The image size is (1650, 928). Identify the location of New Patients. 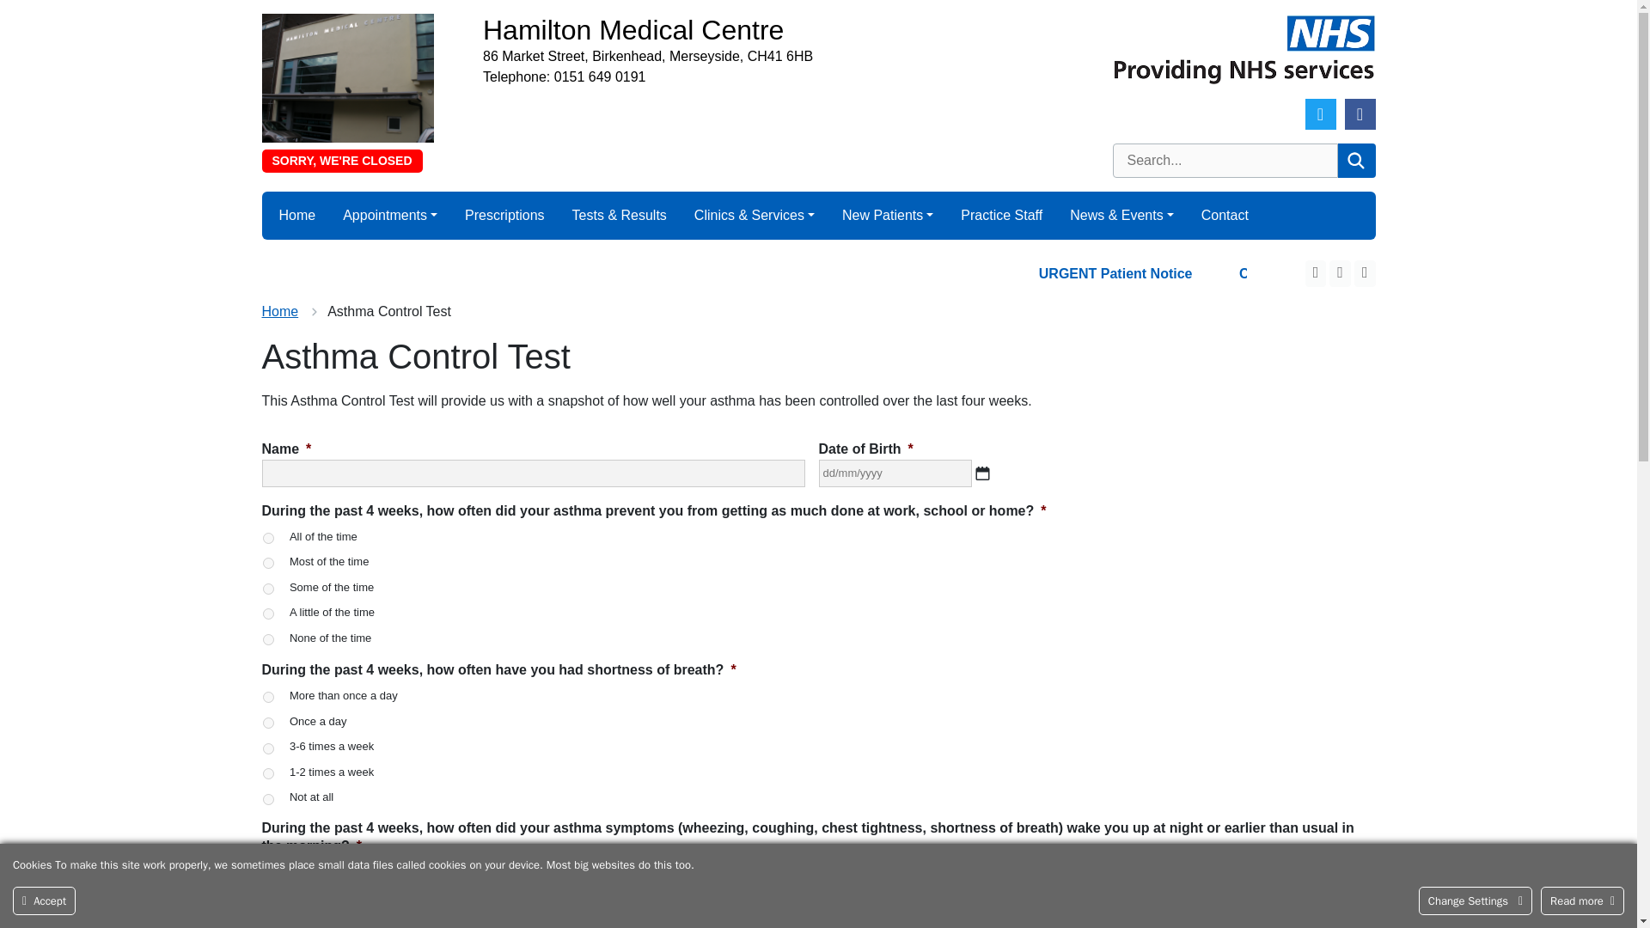
(887, 216).